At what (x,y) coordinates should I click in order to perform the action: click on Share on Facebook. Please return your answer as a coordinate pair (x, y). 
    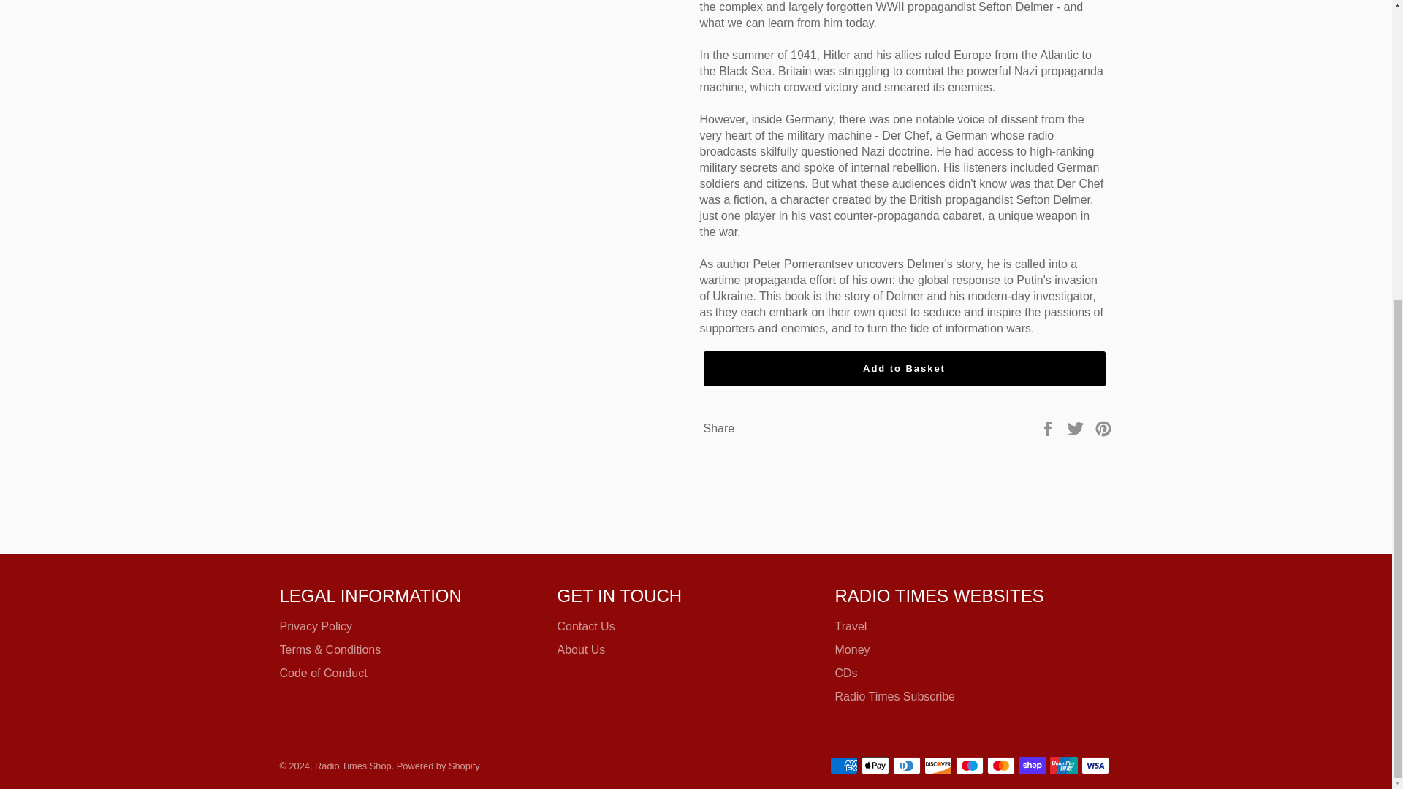
    Looking at the image, I should click on (1049, 427).